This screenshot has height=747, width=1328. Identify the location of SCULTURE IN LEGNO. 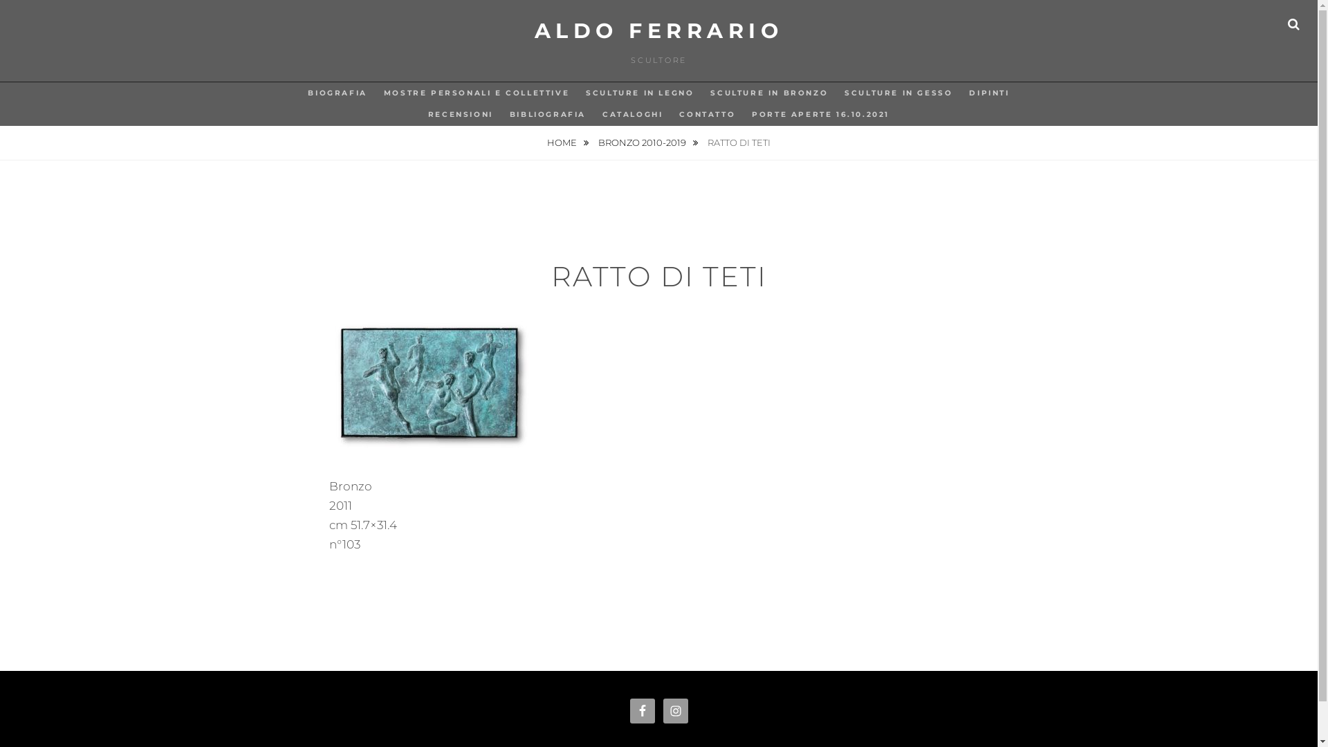
(640, 93).